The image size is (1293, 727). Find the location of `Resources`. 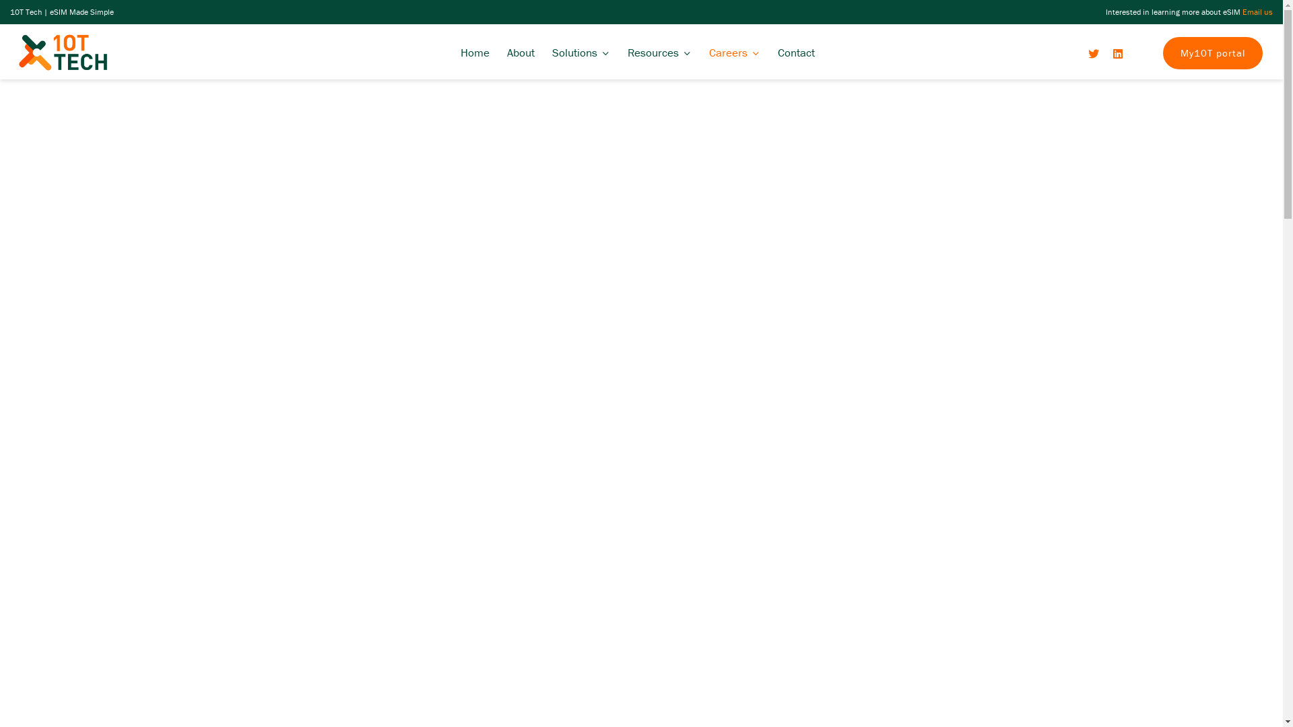

Resources is located at coordinates (660, 53).